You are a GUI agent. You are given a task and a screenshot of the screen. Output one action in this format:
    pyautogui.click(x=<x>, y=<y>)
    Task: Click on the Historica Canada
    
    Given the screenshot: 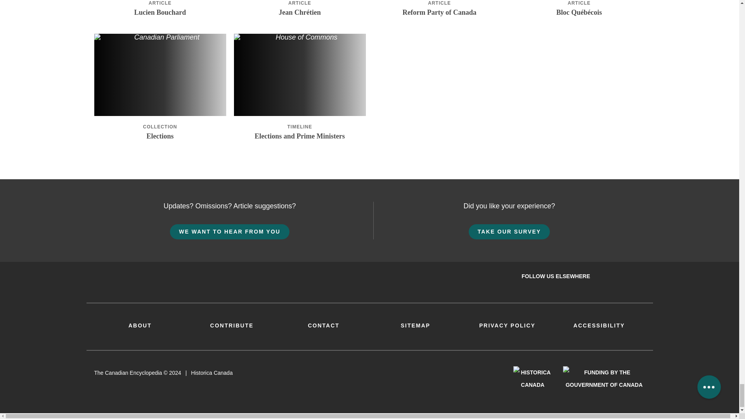 What is the action you would take?
    pyautogui.click(x=532, y=378)
    